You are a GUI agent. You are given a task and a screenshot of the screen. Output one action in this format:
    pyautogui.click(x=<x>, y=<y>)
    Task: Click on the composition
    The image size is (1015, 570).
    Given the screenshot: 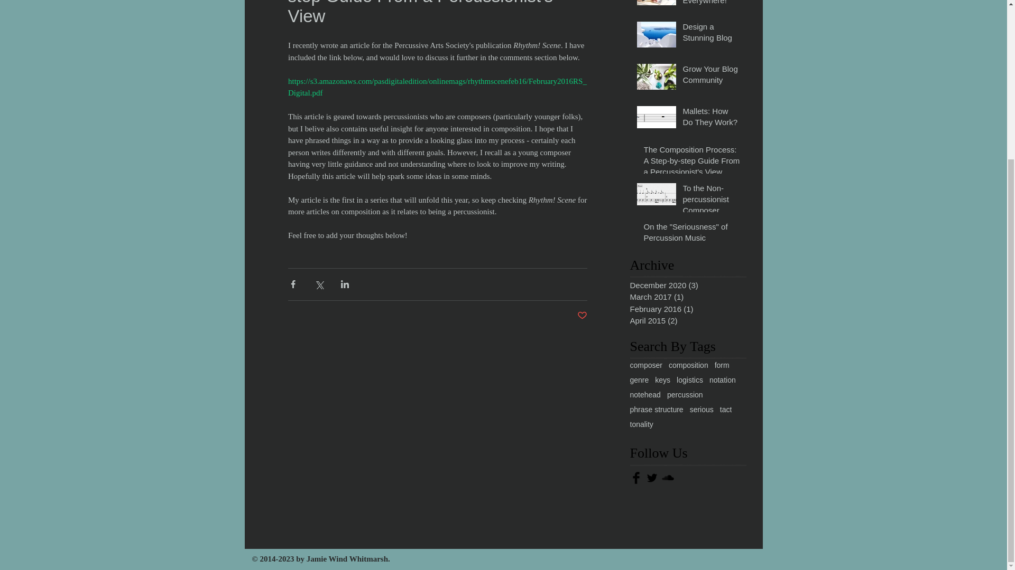 What is the action you would take?
    pyautogui.click(x=688, y=365)
    